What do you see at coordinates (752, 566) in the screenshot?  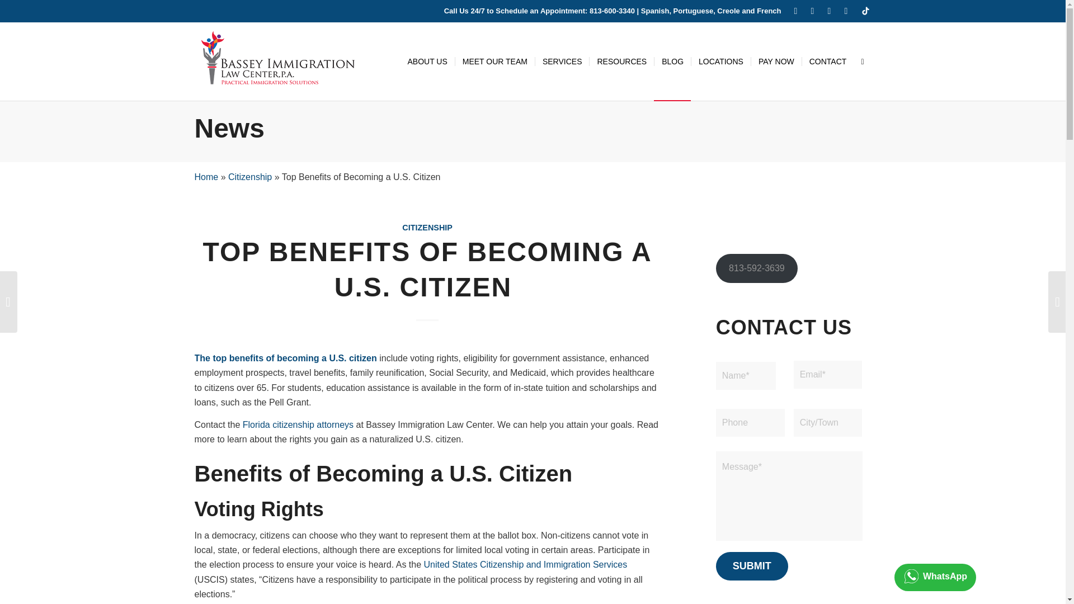 I see `Submit` at bounding box center [752, 566].